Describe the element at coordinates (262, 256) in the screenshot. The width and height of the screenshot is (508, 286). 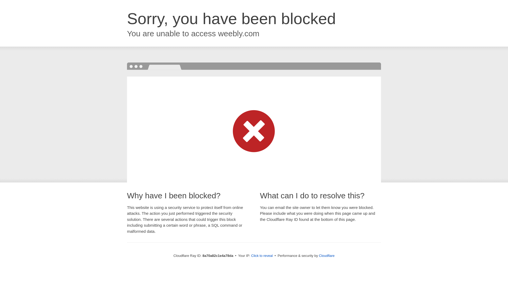
I see `Click to reveal` at that location.